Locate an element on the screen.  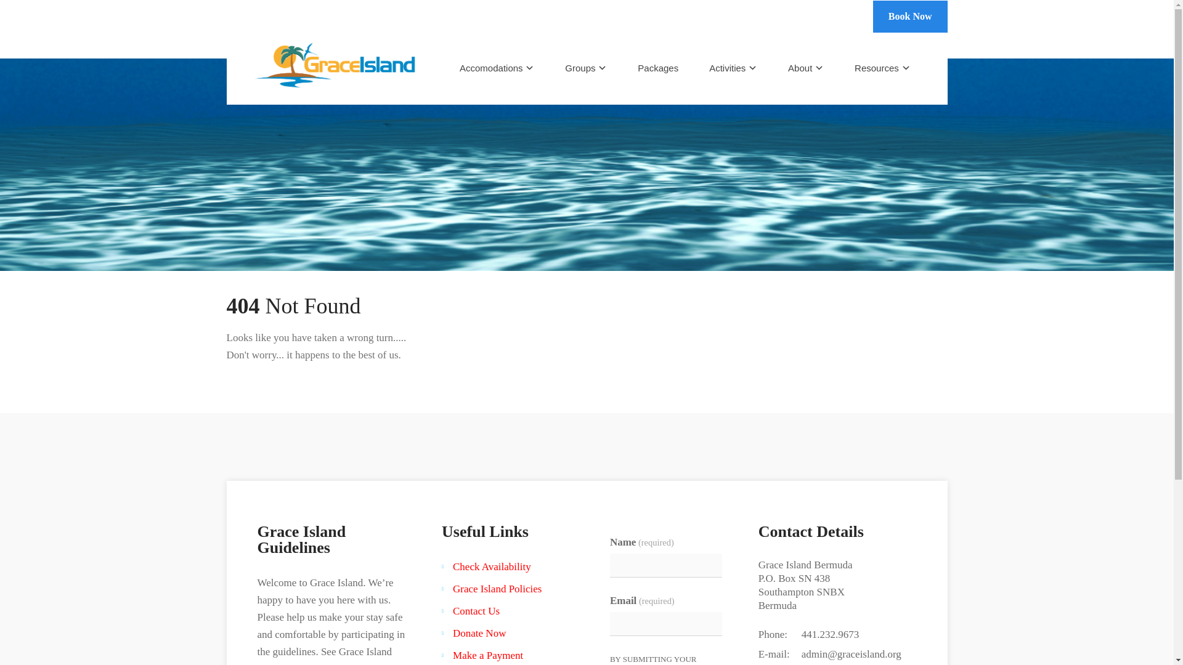
Packages is located at coordinates (657, 68).